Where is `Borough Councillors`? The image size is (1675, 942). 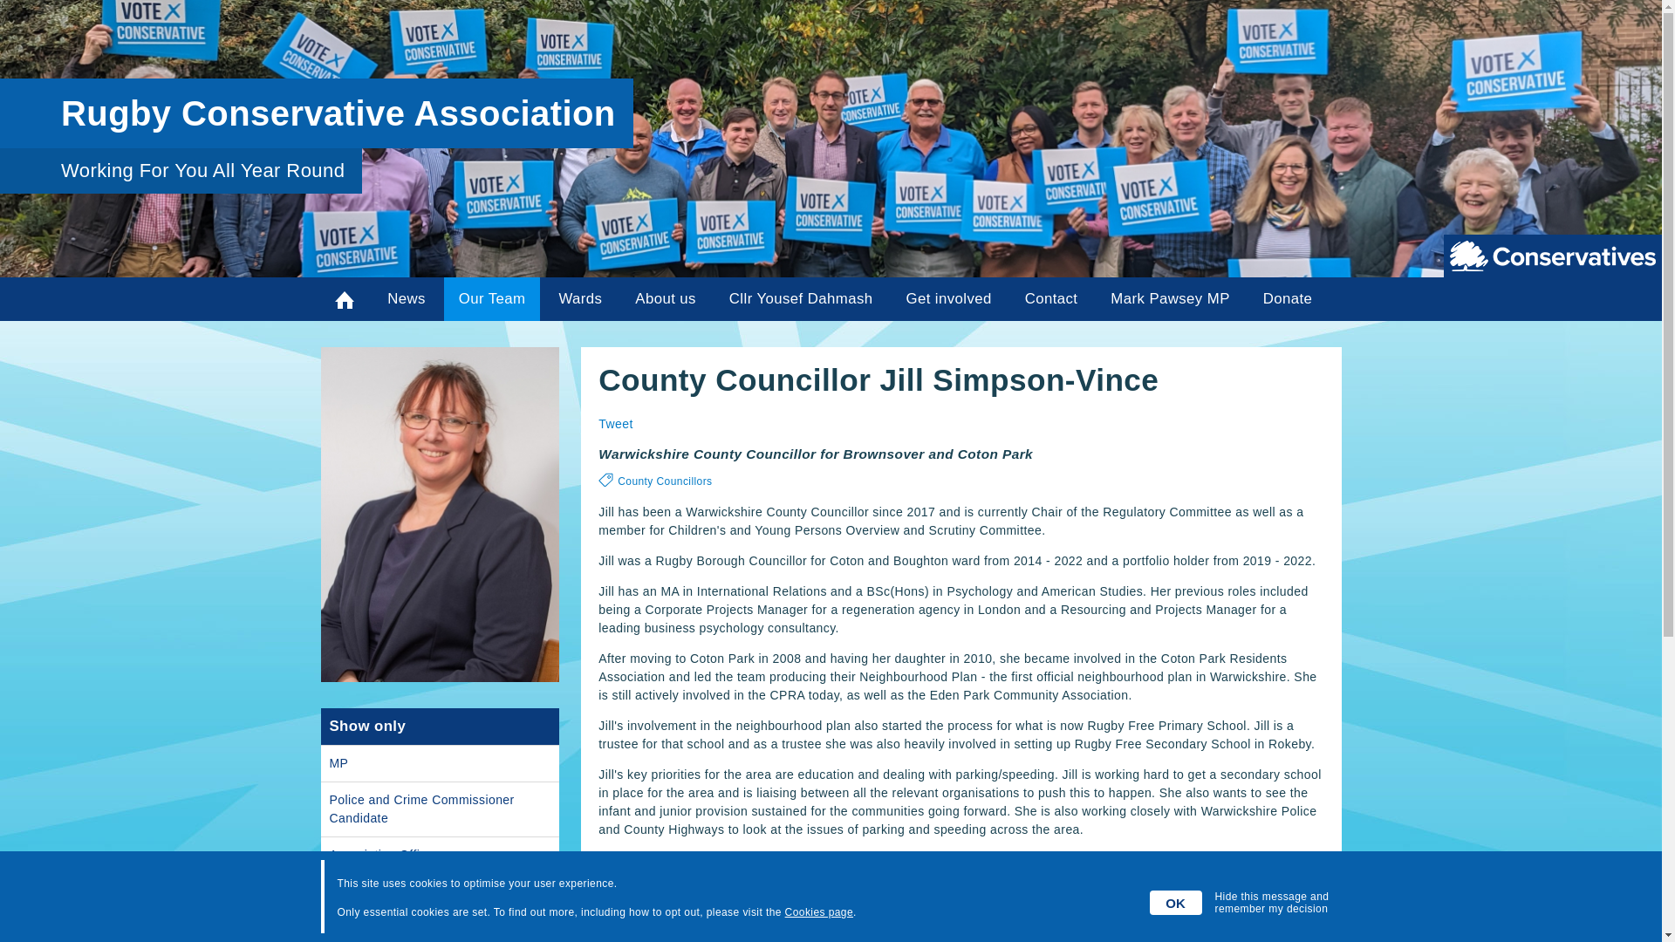 Borough Councillors is located at coordinates (440, 926).